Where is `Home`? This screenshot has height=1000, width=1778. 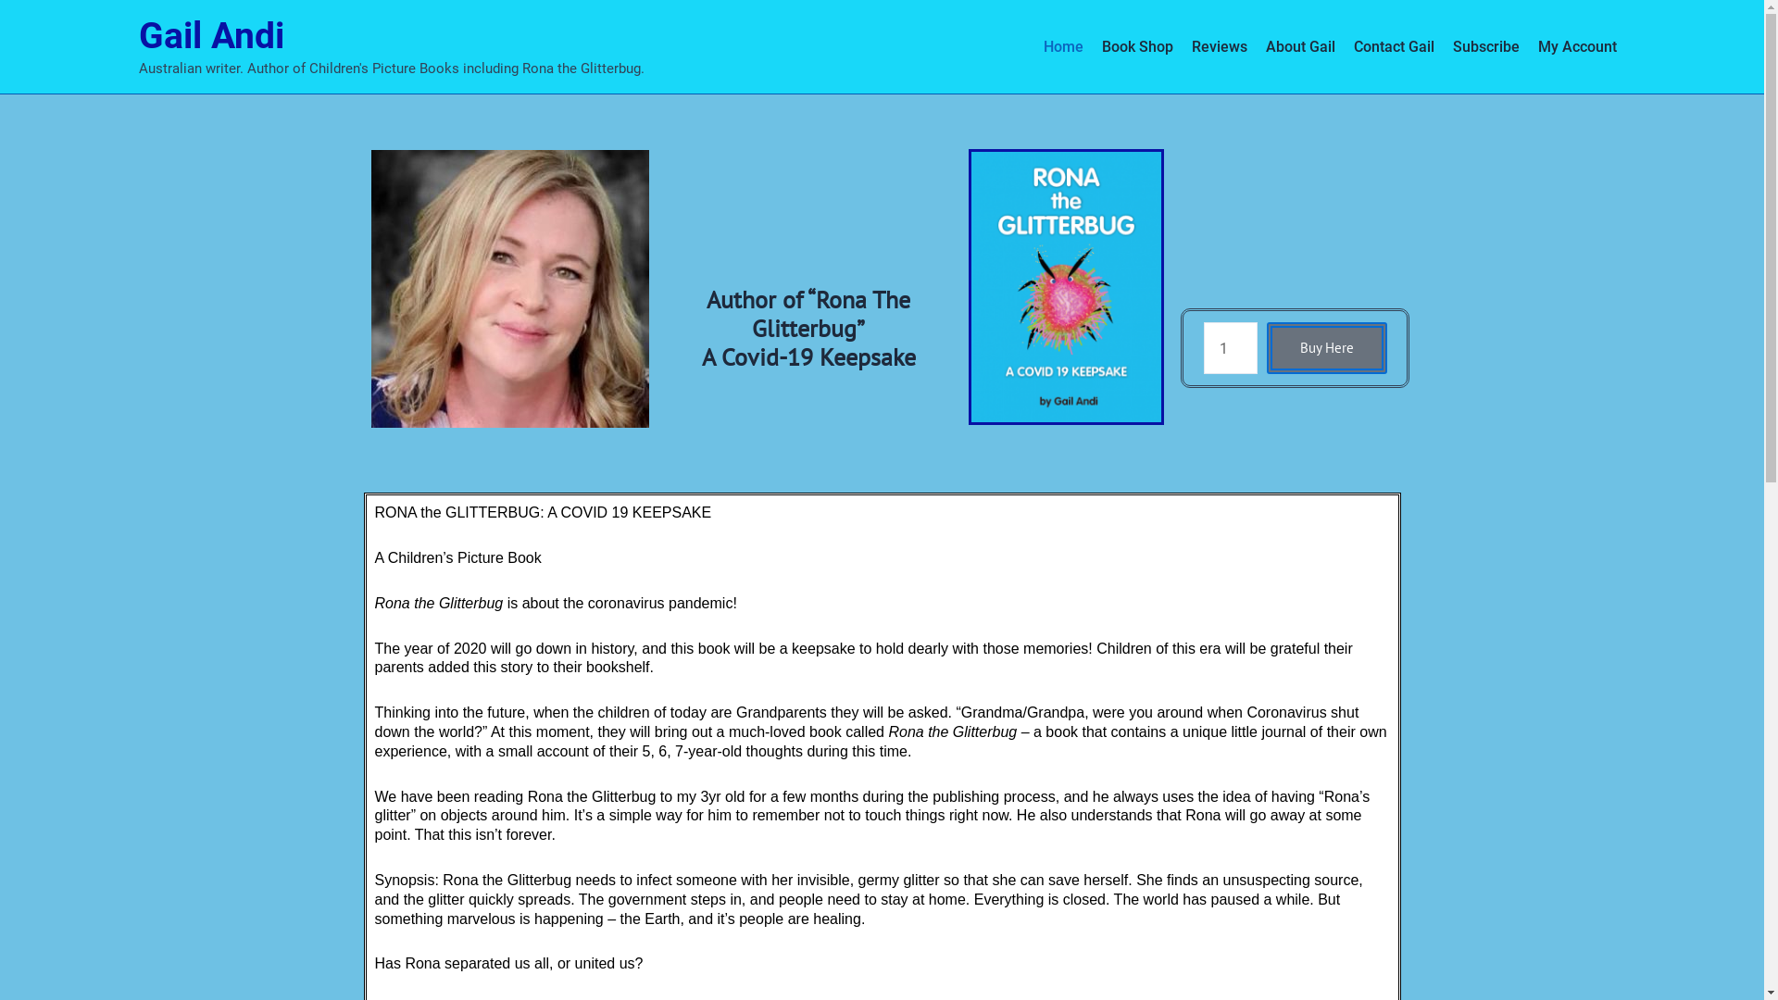
Home is located at coordinates (1063, 47).